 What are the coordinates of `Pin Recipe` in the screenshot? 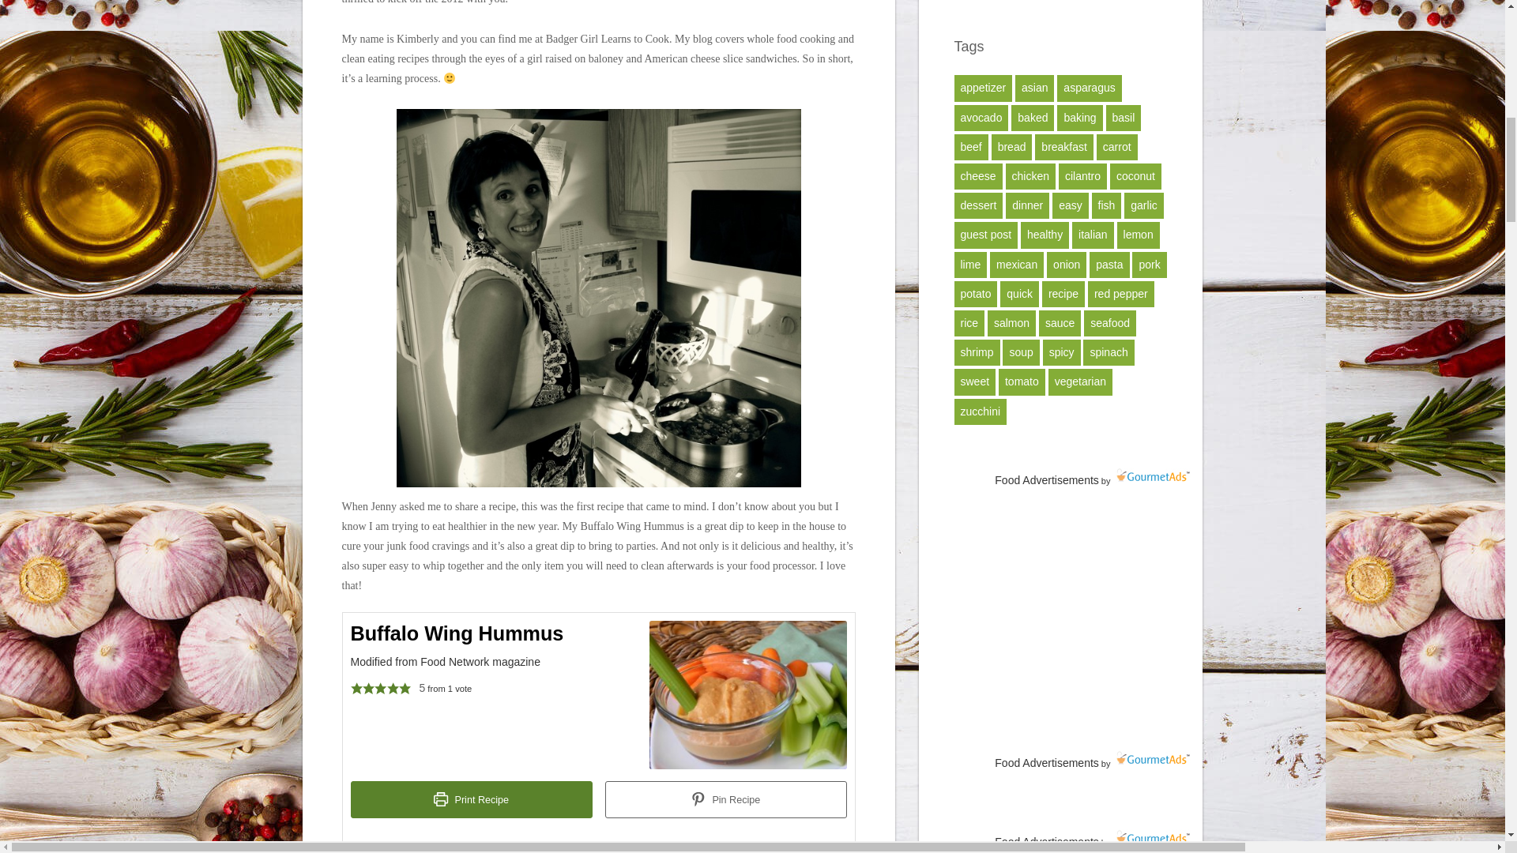 It's located at (725, 799).